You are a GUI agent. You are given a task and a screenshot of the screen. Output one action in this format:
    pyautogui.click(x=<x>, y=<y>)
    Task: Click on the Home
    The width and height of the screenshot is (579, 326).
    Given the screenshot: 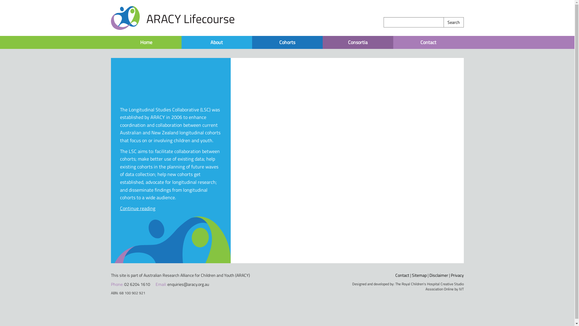 What is the action you would take?
    pyautogui.click(x=146, y=42)
    